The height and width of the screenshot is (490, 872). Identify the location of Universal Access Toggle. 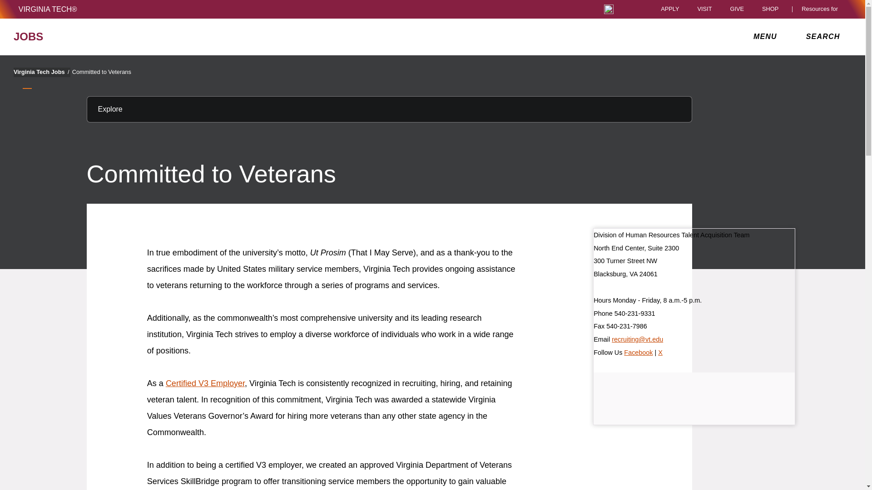
(609, 9).